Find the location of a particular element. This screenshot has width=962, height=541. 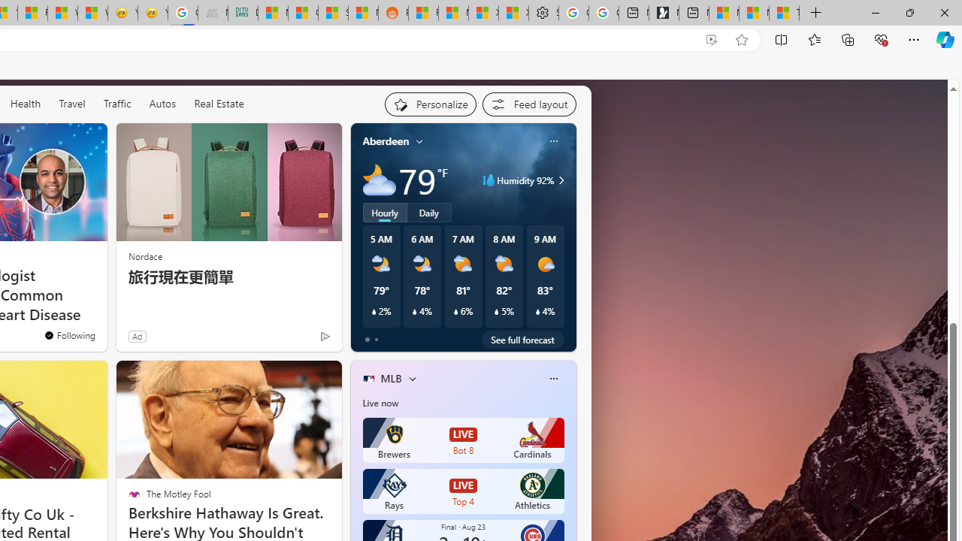

Autos is located at coordinates (162, 103).